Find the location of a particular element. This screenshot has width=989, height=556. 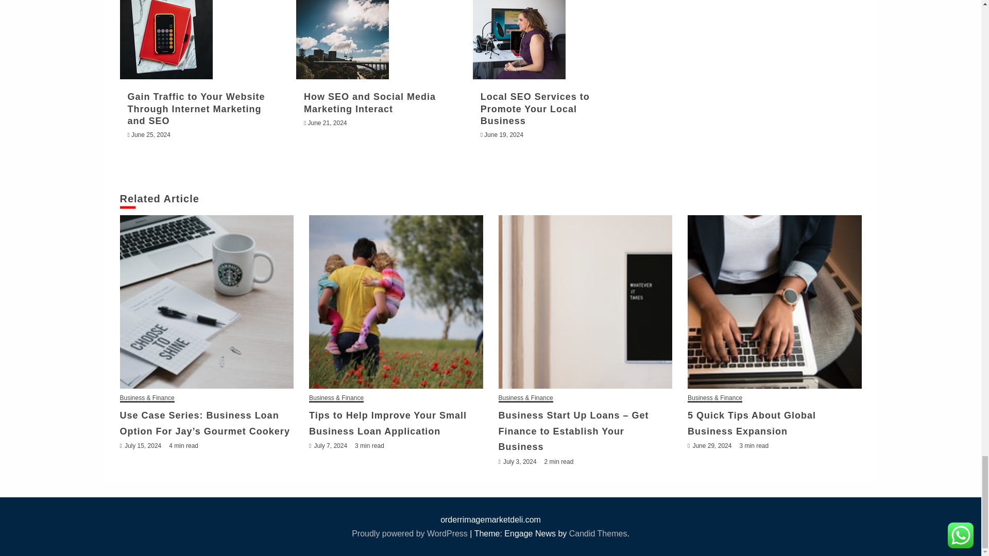

Local SEO Services to Promote Your Local Business is located at coordinates (519, 40).